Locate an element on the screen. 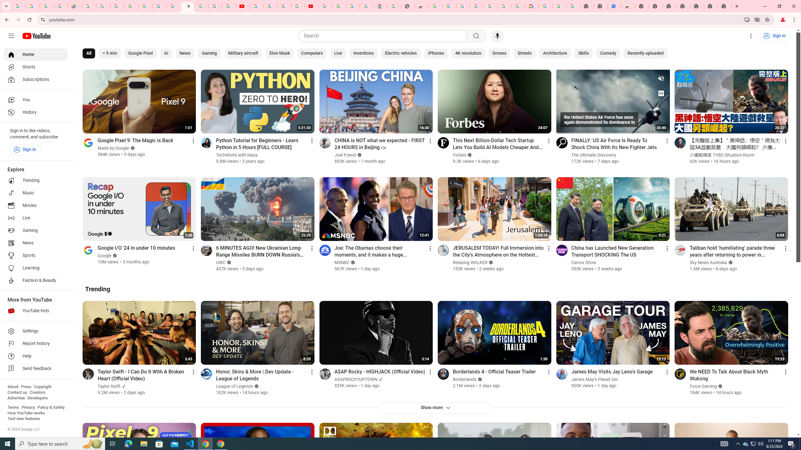  News is located at coordinates (36, 243).